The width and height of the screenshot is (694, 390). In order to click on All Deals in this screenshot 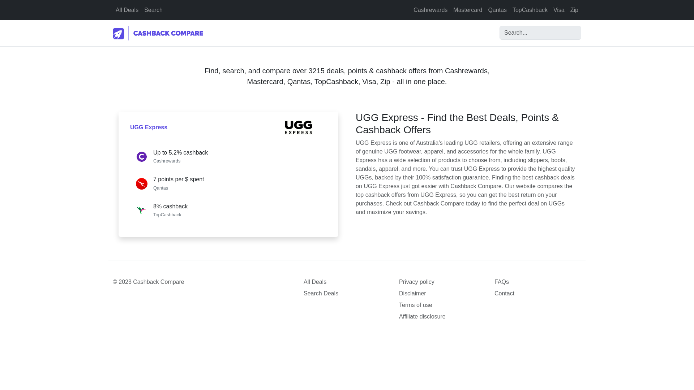, I will do `click(347, 282)`.